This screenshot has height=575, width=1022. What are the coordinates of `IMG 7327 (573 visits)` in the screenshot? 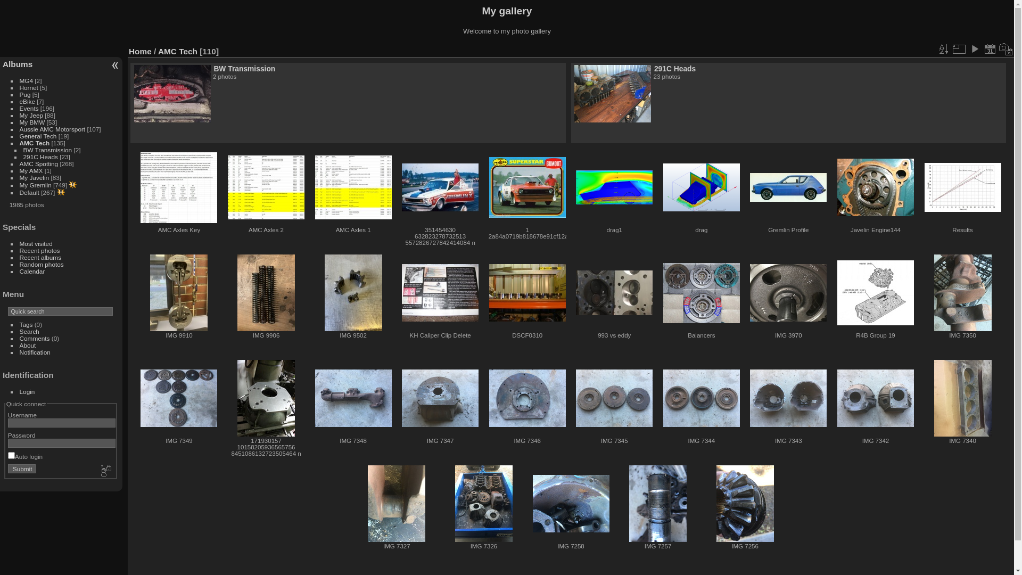 It's located at (397, 504).